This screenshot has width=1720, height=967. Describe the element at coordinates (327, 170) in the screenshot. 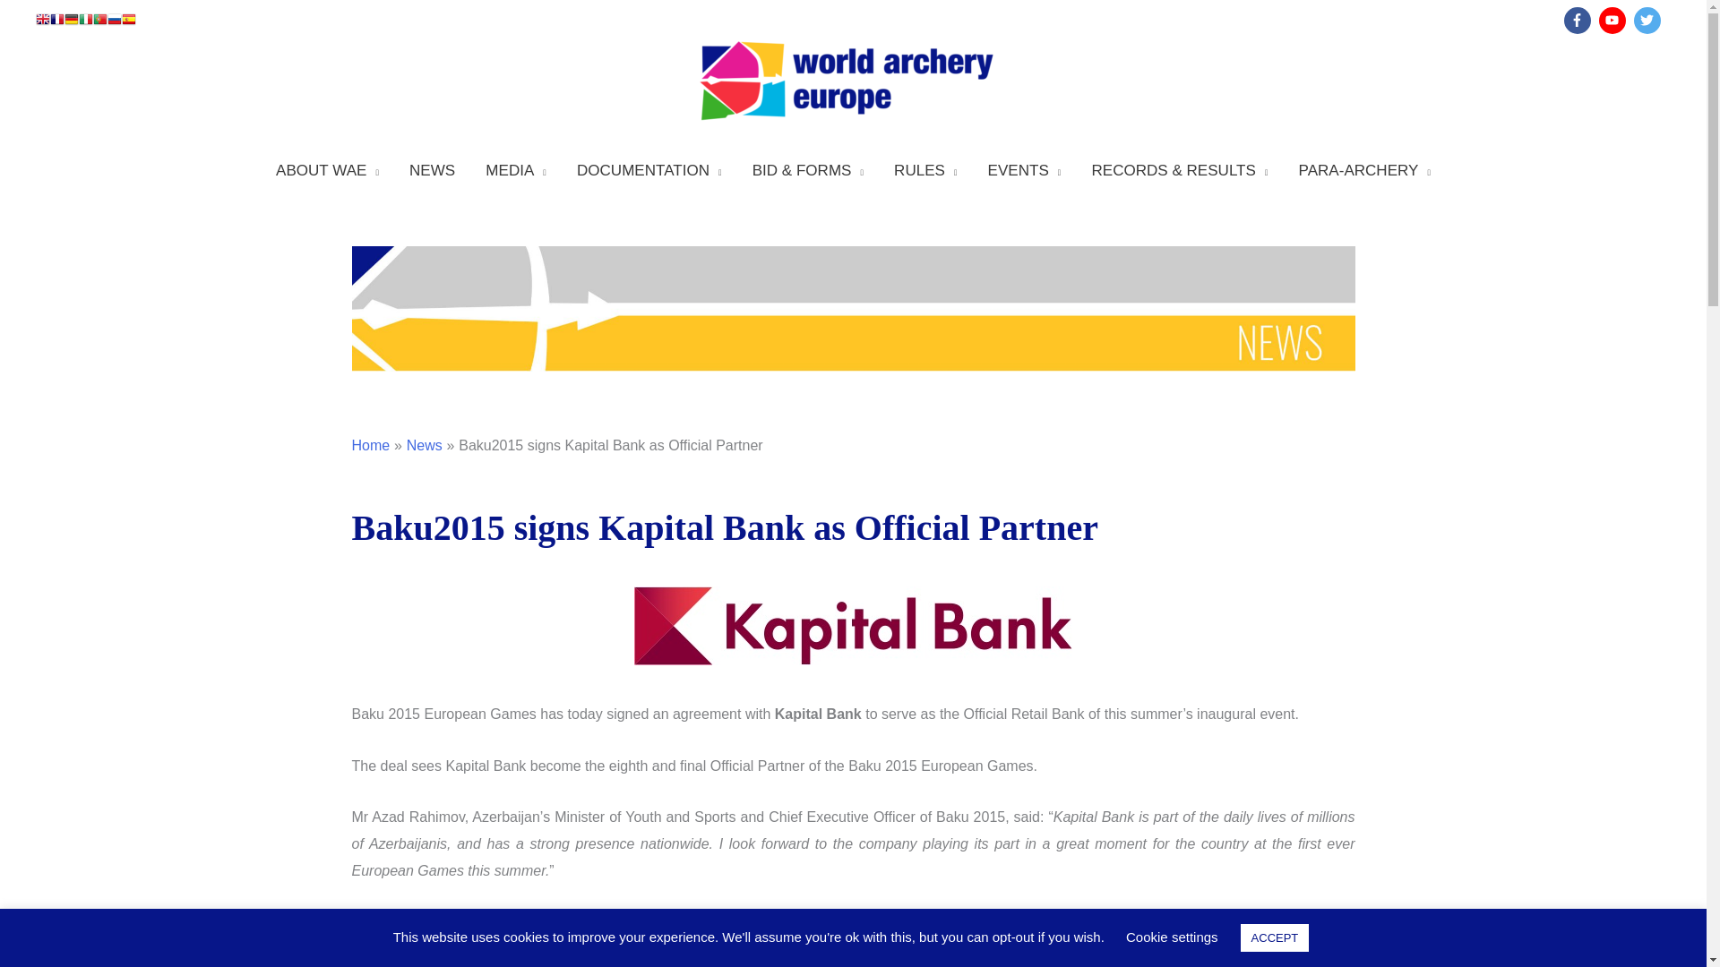

I see `ABOUT WAE` at that location.